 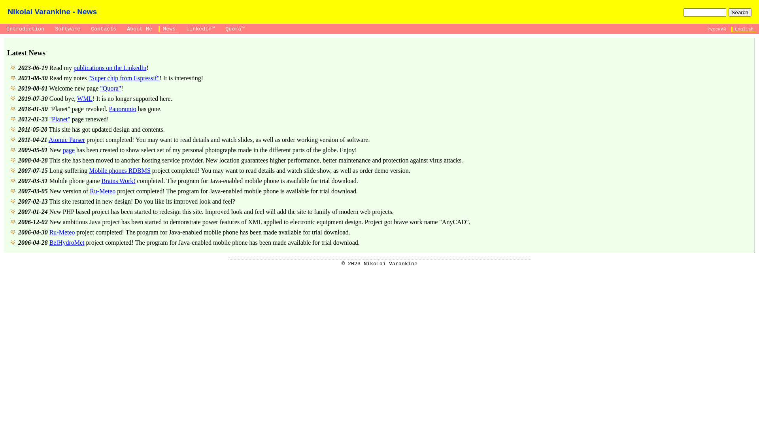 I want to click on Search, so click(x=740, y=13).